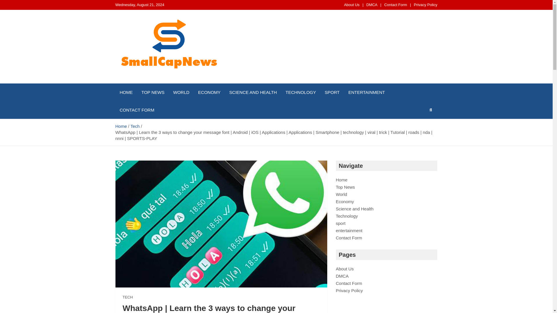 This screenshot has height=313, width=557. What do you see at coordinates (173, 82) in the screenshot?
I see `SmallCapNews.co.uk` at bounding box center [173, 82].